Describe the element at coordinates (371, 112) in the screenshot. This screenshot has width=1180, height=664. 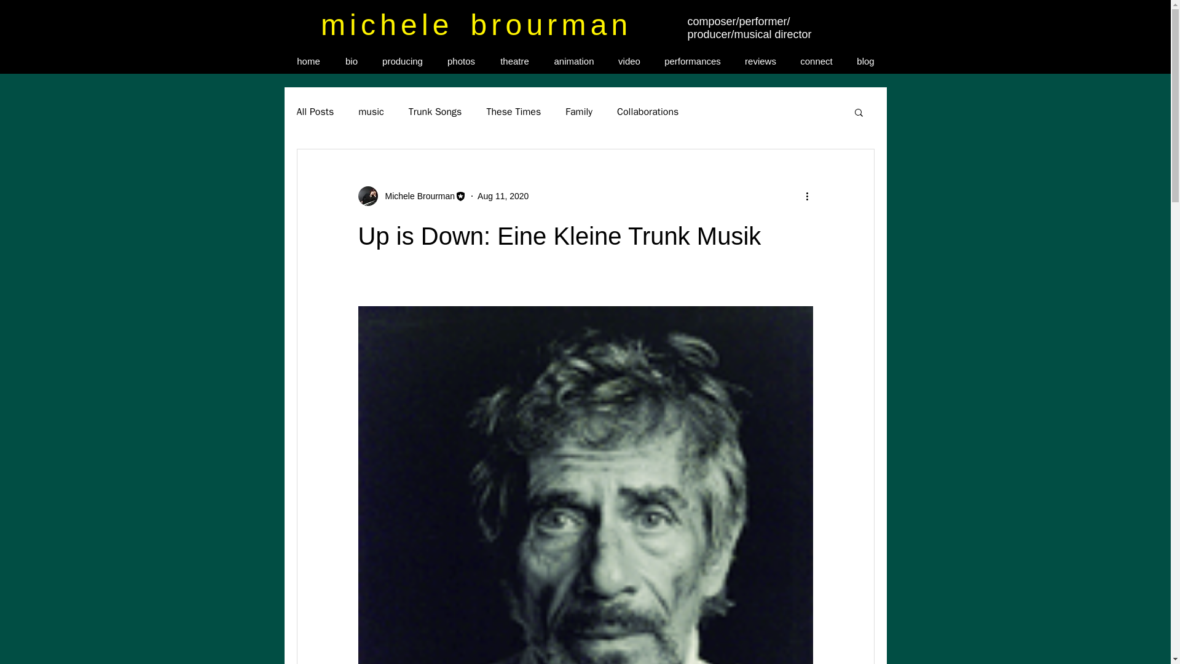
I see `music` at that location.